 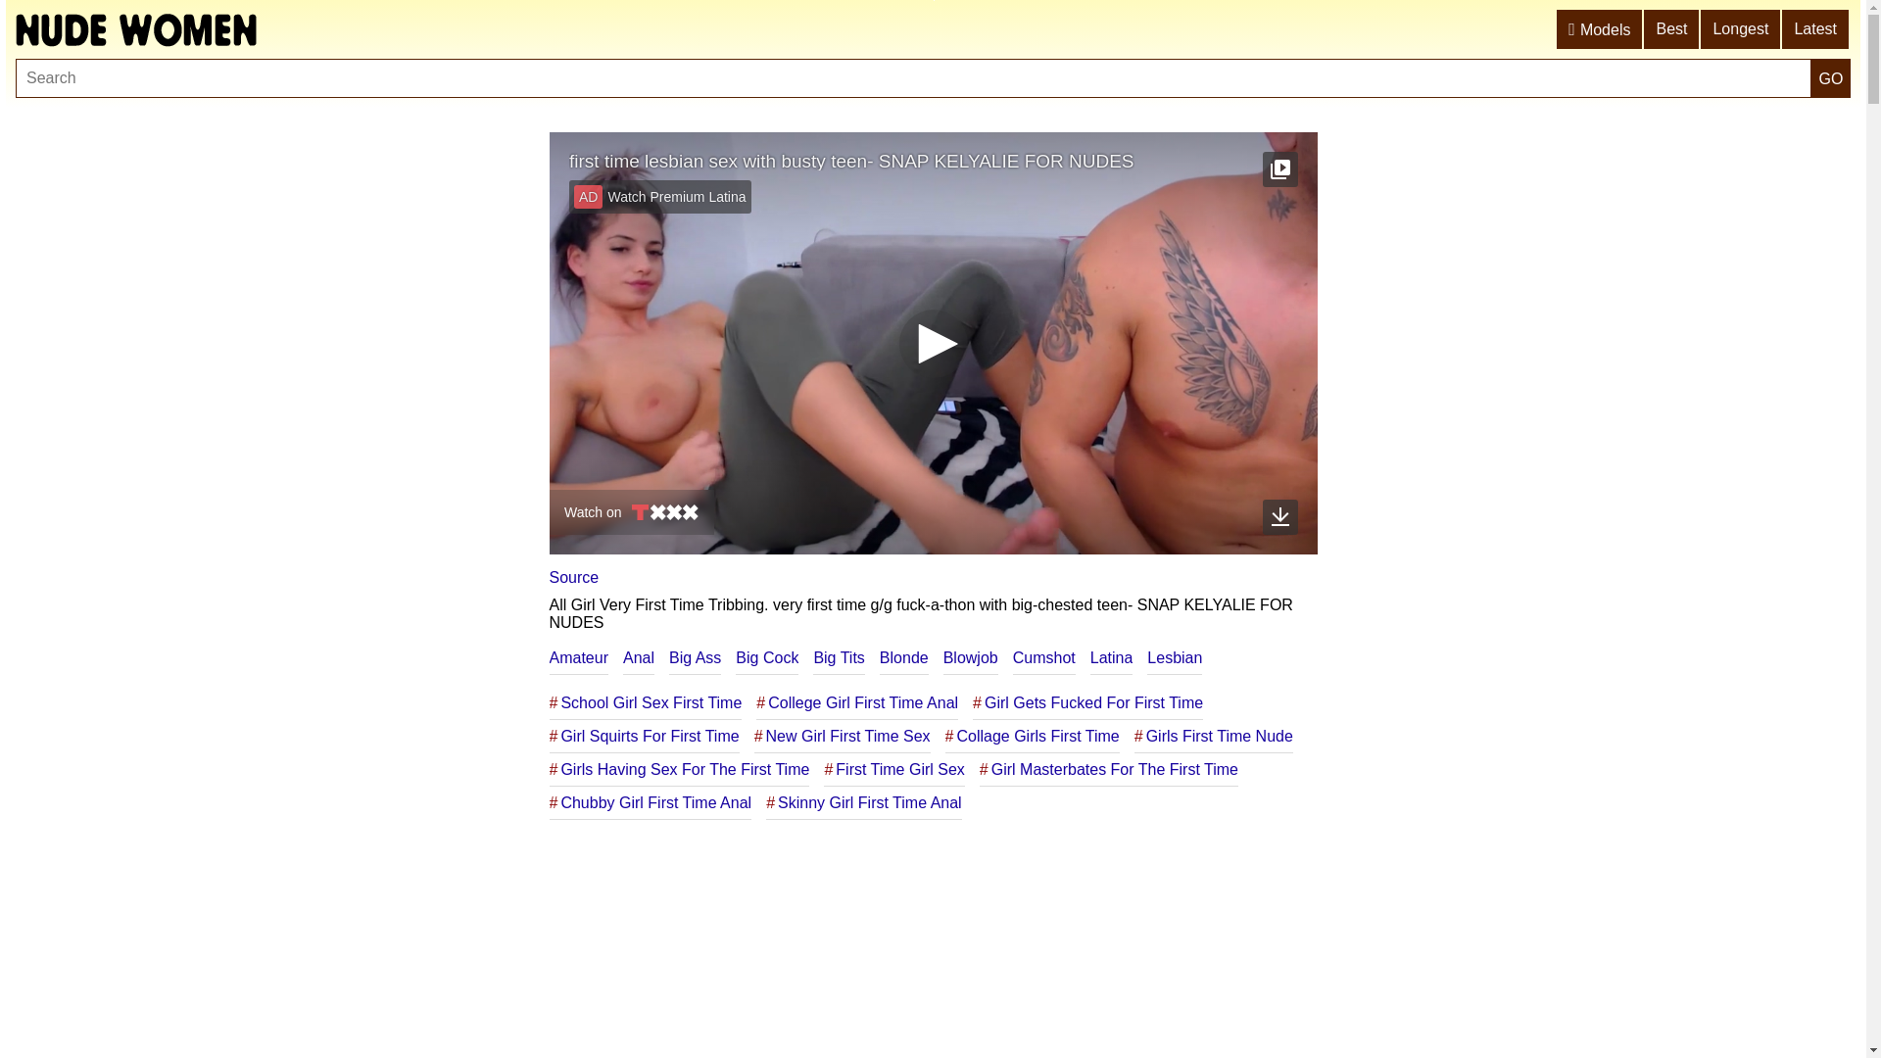 I want to click on Girl Gets Fucked For First Time, so click(x=1087, y=703).